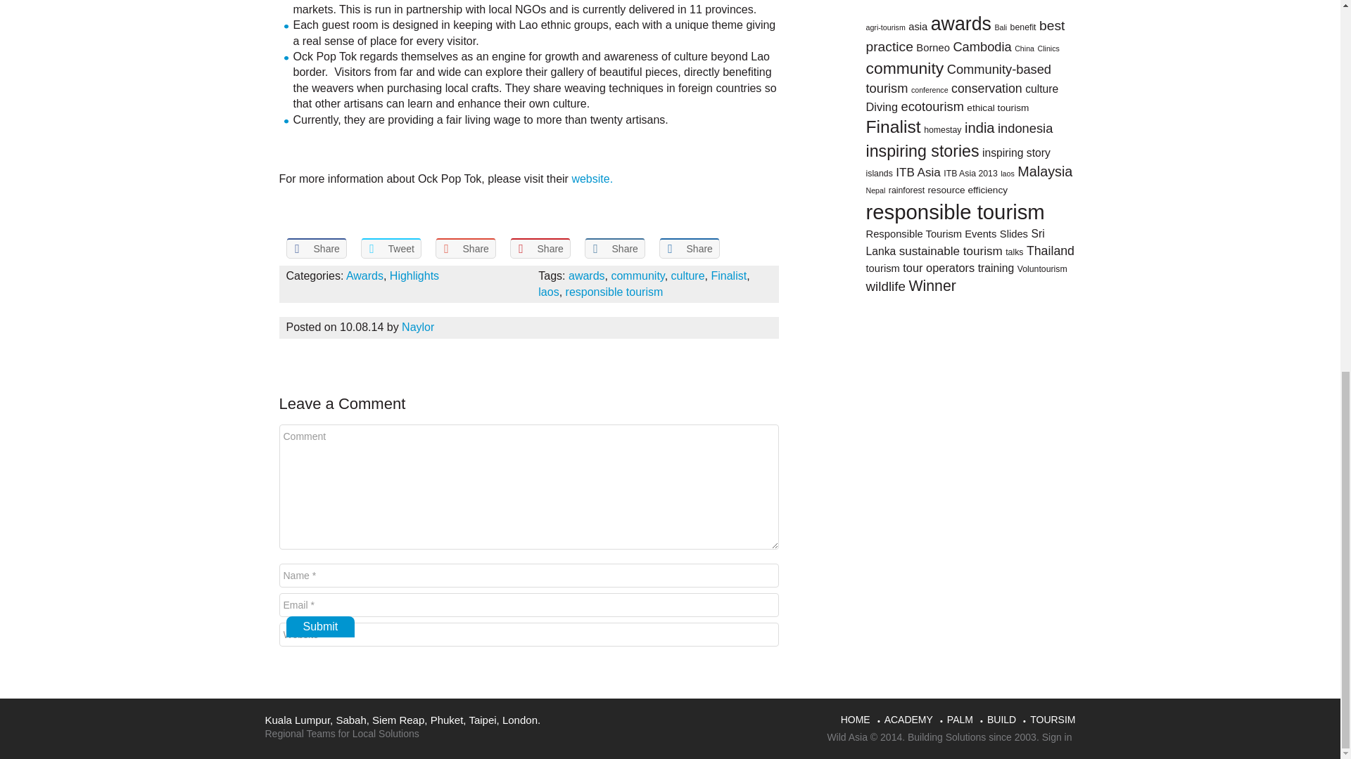 The image size is (1351, 759). What do you see at coordinates (638, 275) in the screenshot?
I see `community` at bounding box center [638, 275].